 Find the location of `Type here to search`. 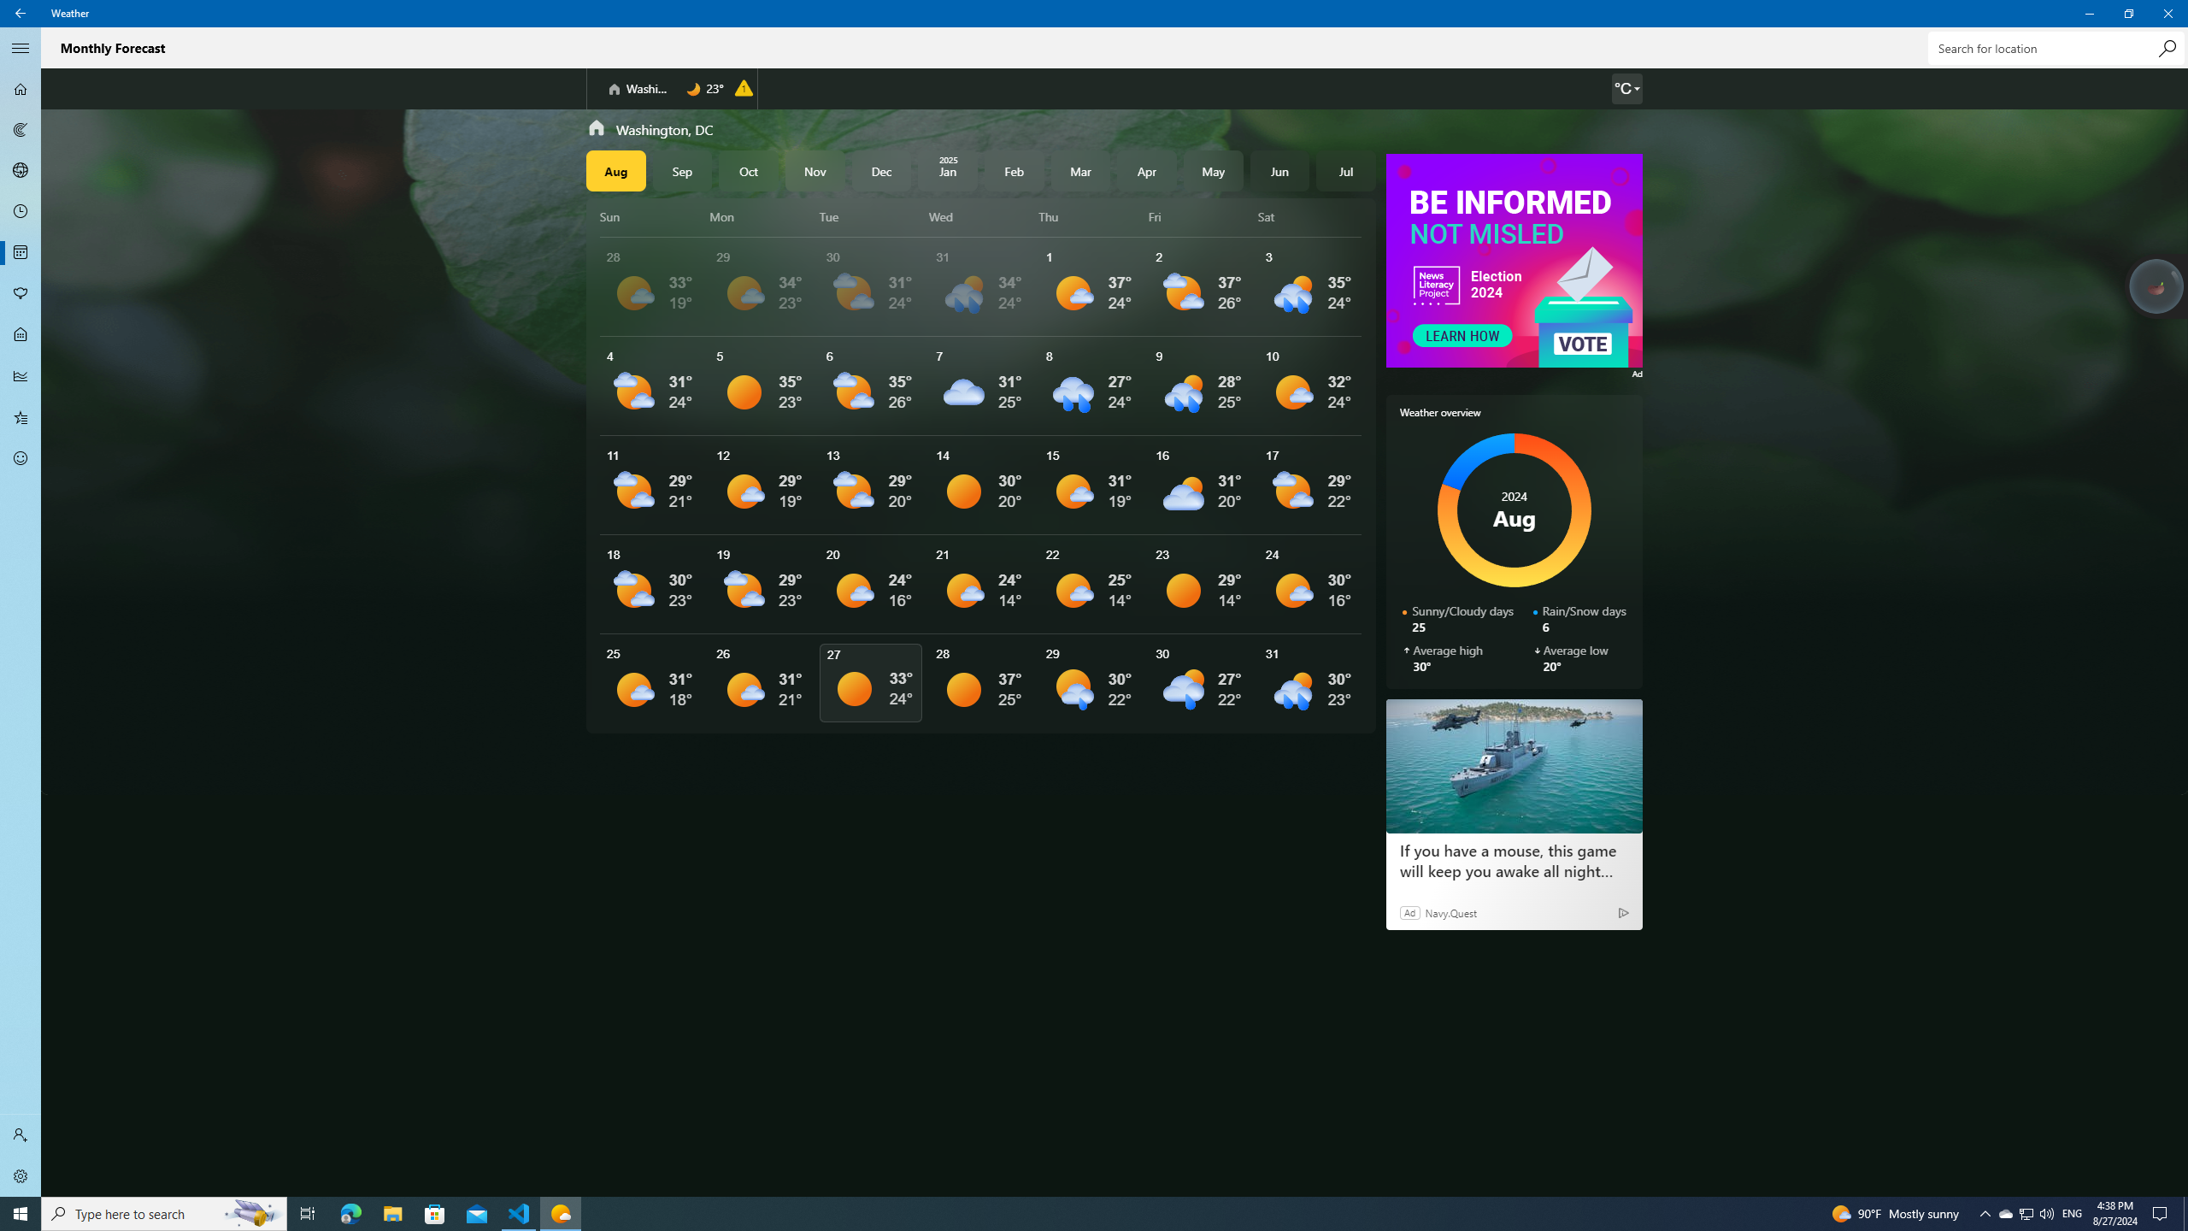

Type here to search is located at coordinates (164, 1214).